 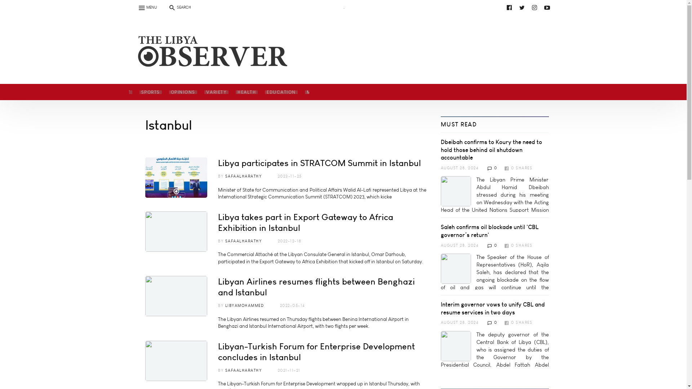 What do you see at coordinates (117, 92) in the screenshot?
I see `ECONOMY` at bounding box center [117, 92].